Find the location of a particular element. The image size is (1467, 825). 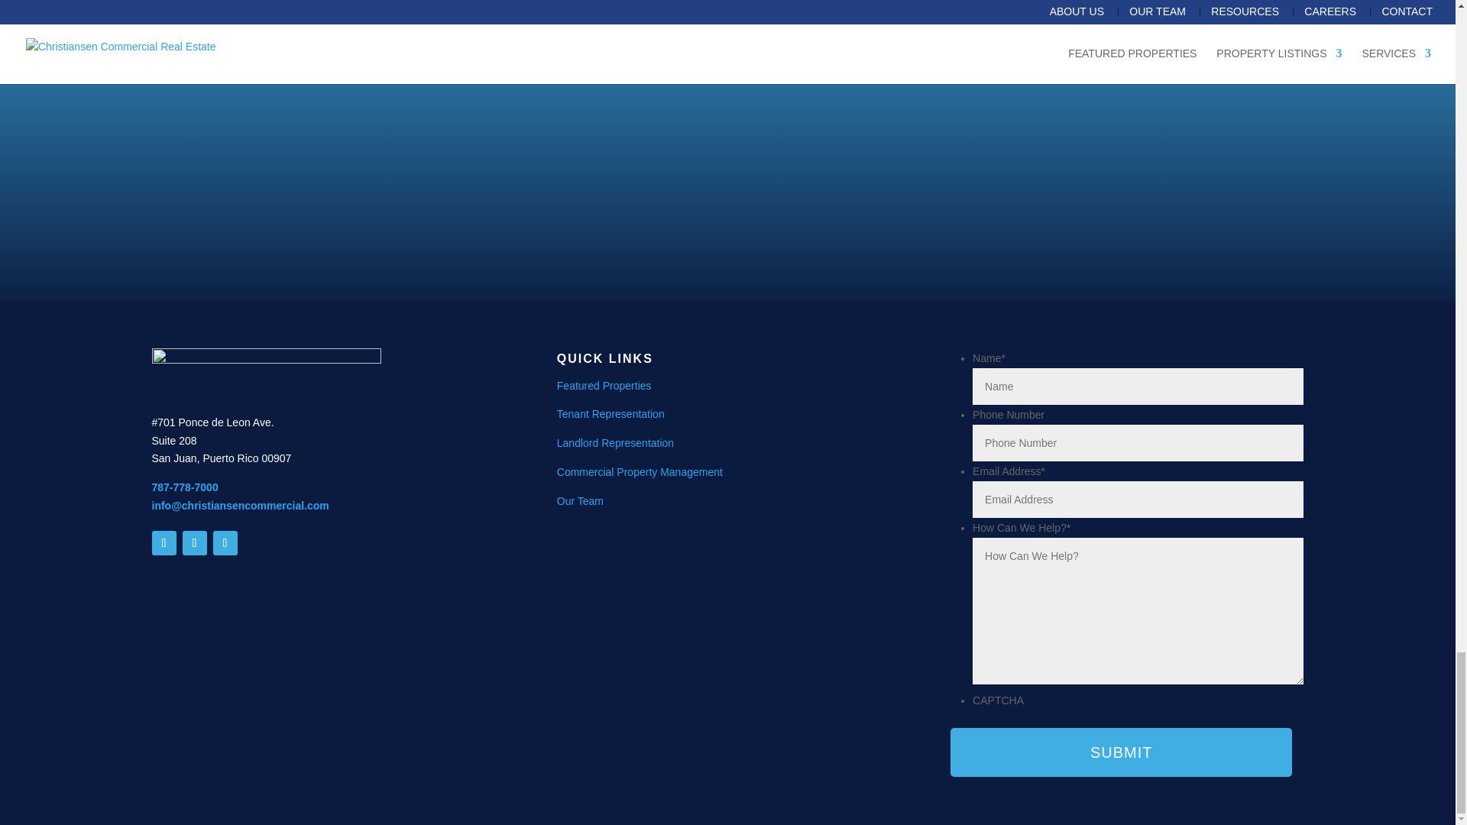

Follow on Facebook is located at coordinates (225, 542).